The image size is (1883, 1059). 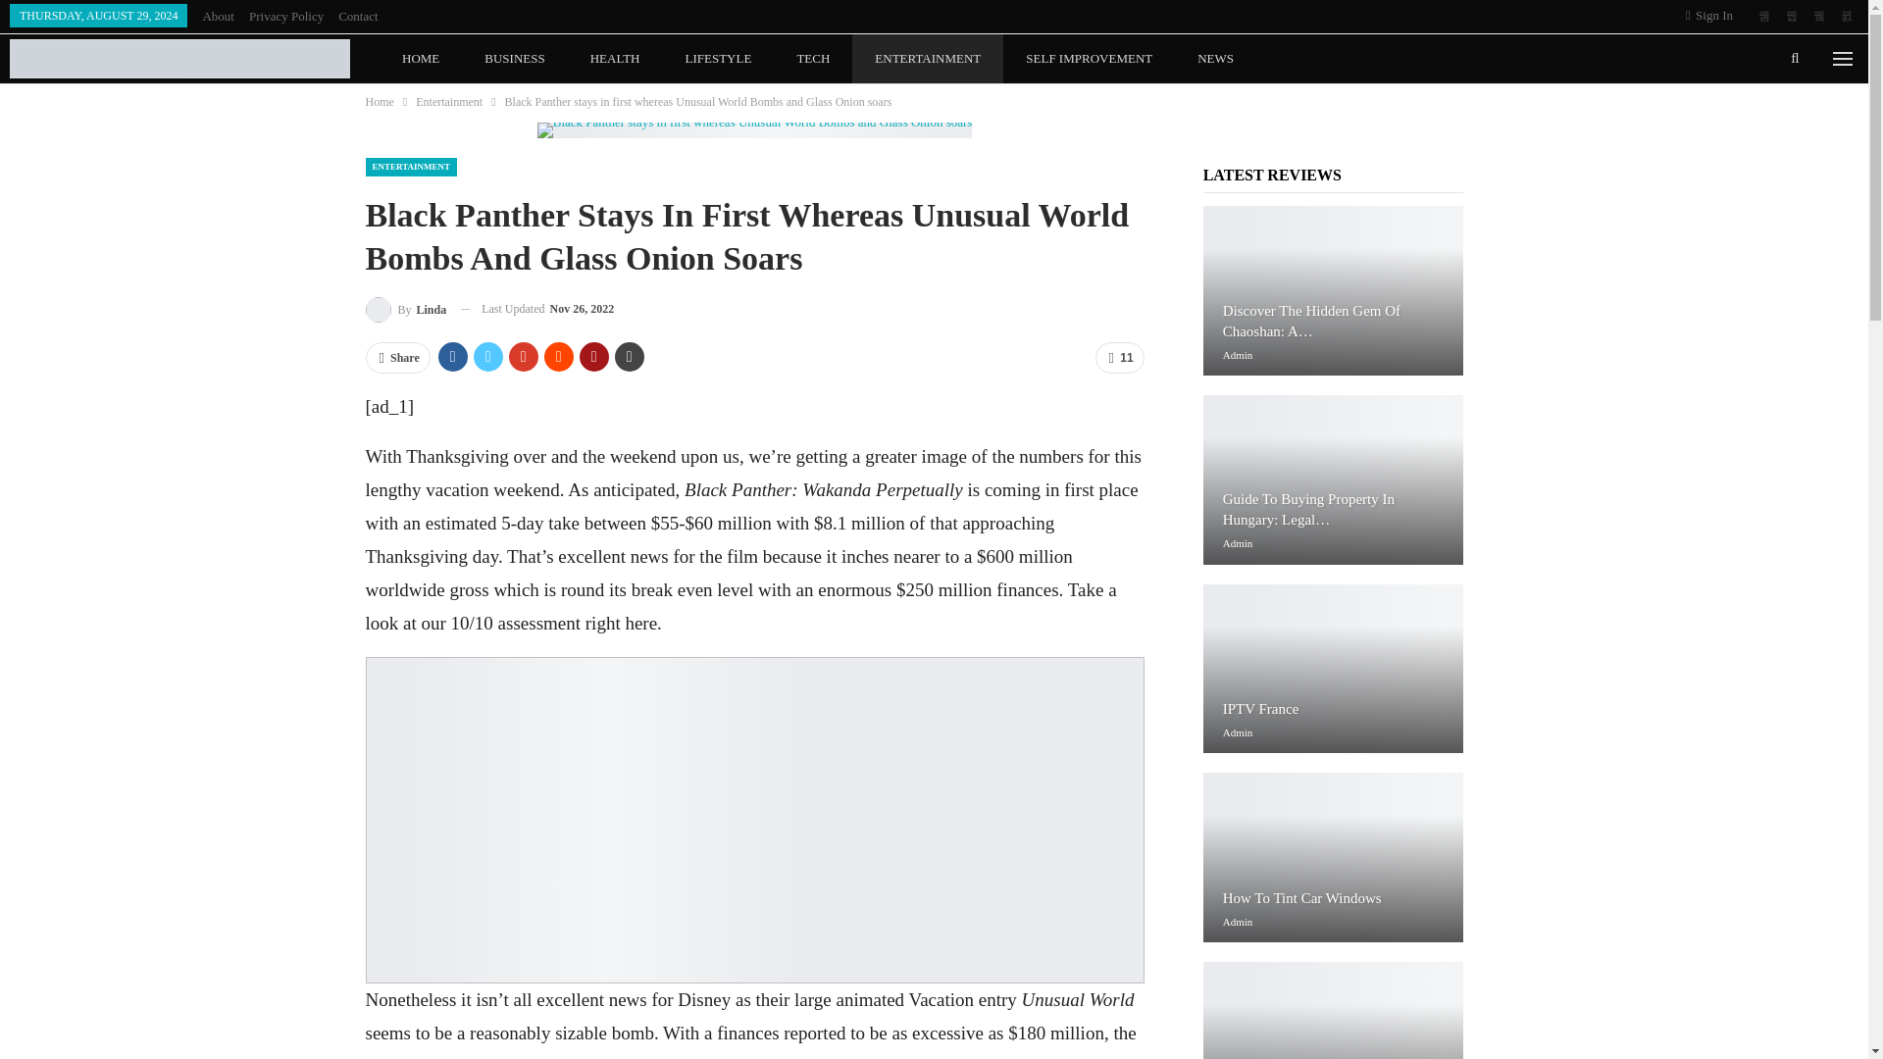 I want to click on HEALTH, so click(x=615, y=59).